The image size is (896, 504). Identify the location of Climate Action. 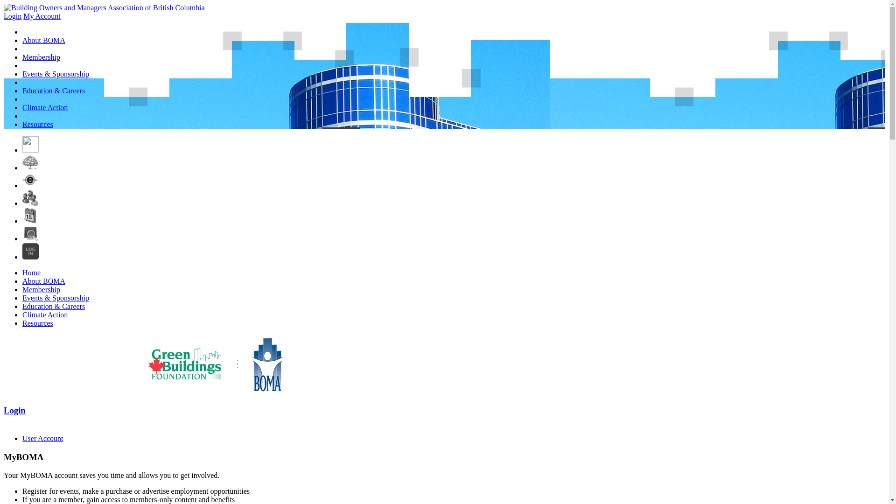
(45, 107).